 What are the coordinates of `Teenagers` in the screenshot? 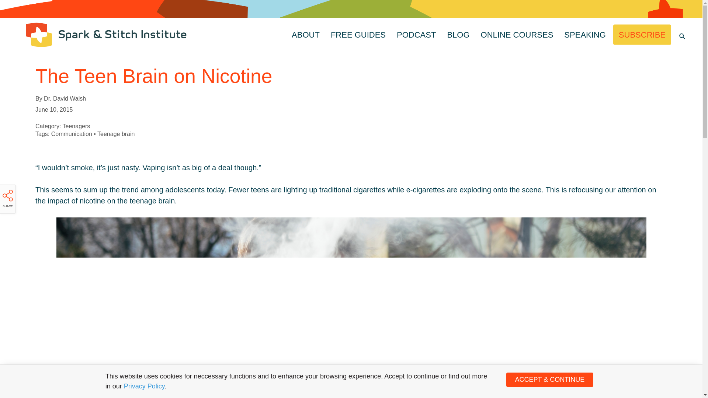 It's located at (77, 126).